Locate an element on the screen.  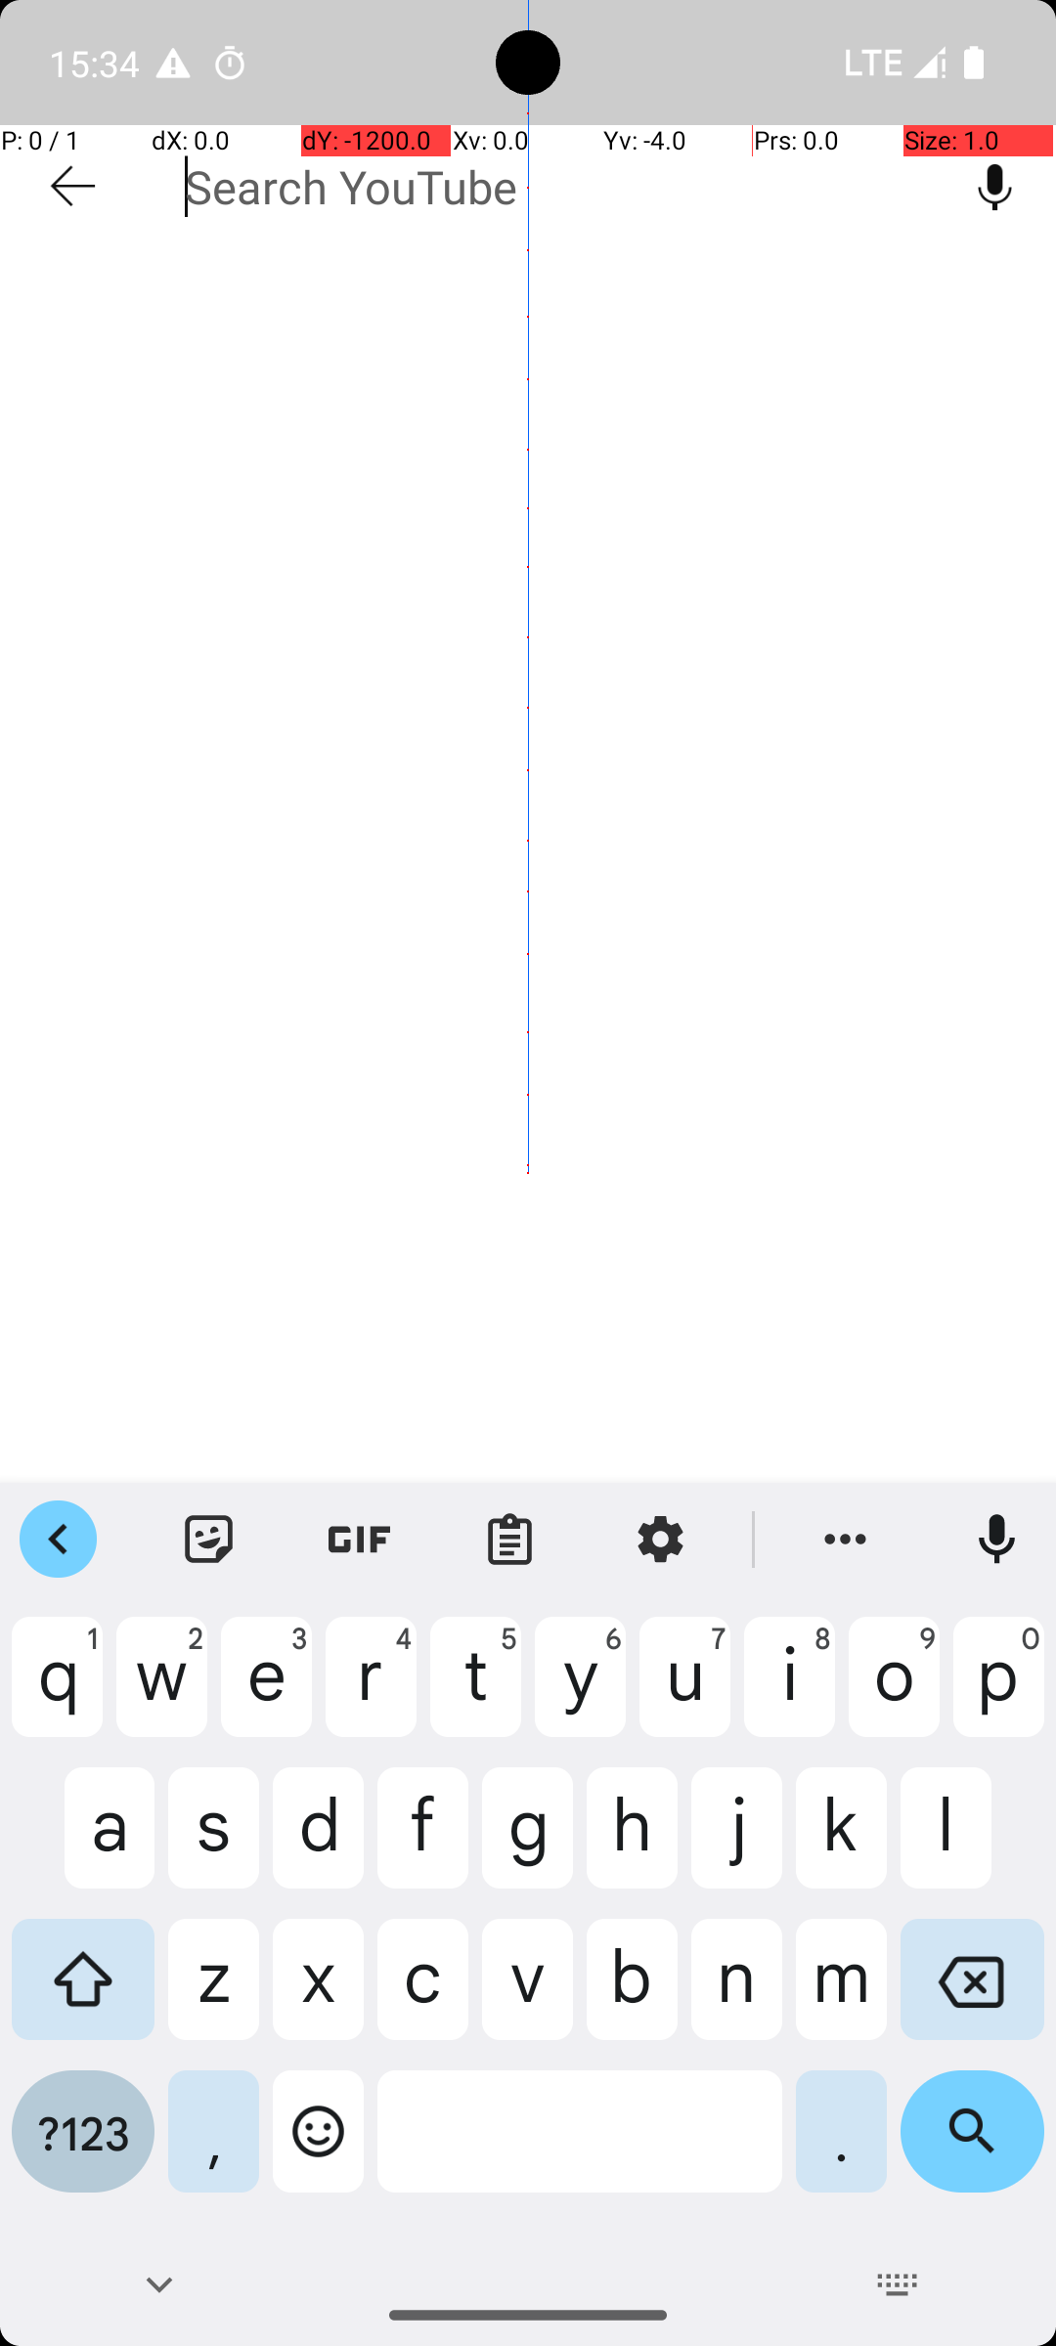
Voice input is located at coordinates (997, 1540).